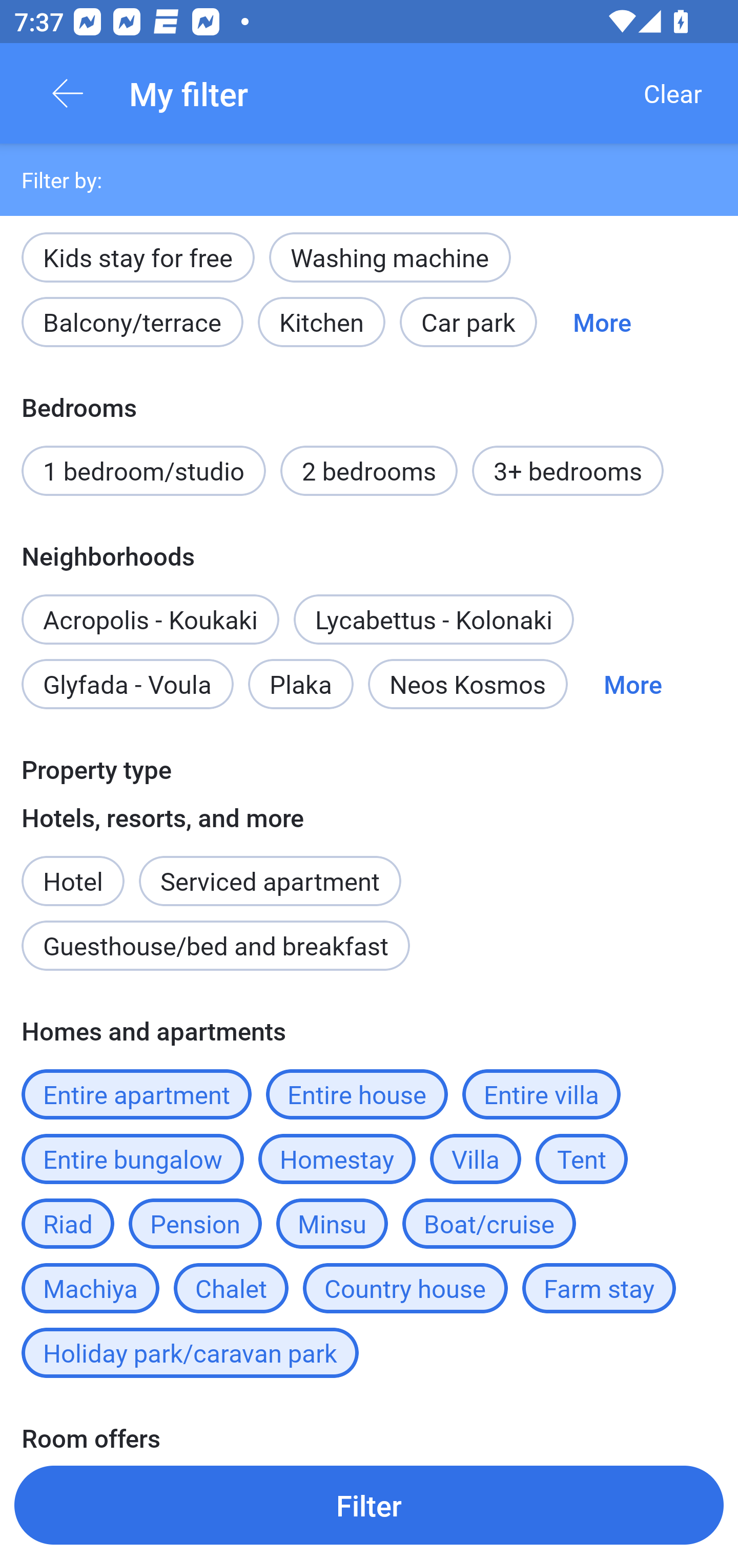  I want to click on Guesthouse/bed and breakfast, so click(215, 946).